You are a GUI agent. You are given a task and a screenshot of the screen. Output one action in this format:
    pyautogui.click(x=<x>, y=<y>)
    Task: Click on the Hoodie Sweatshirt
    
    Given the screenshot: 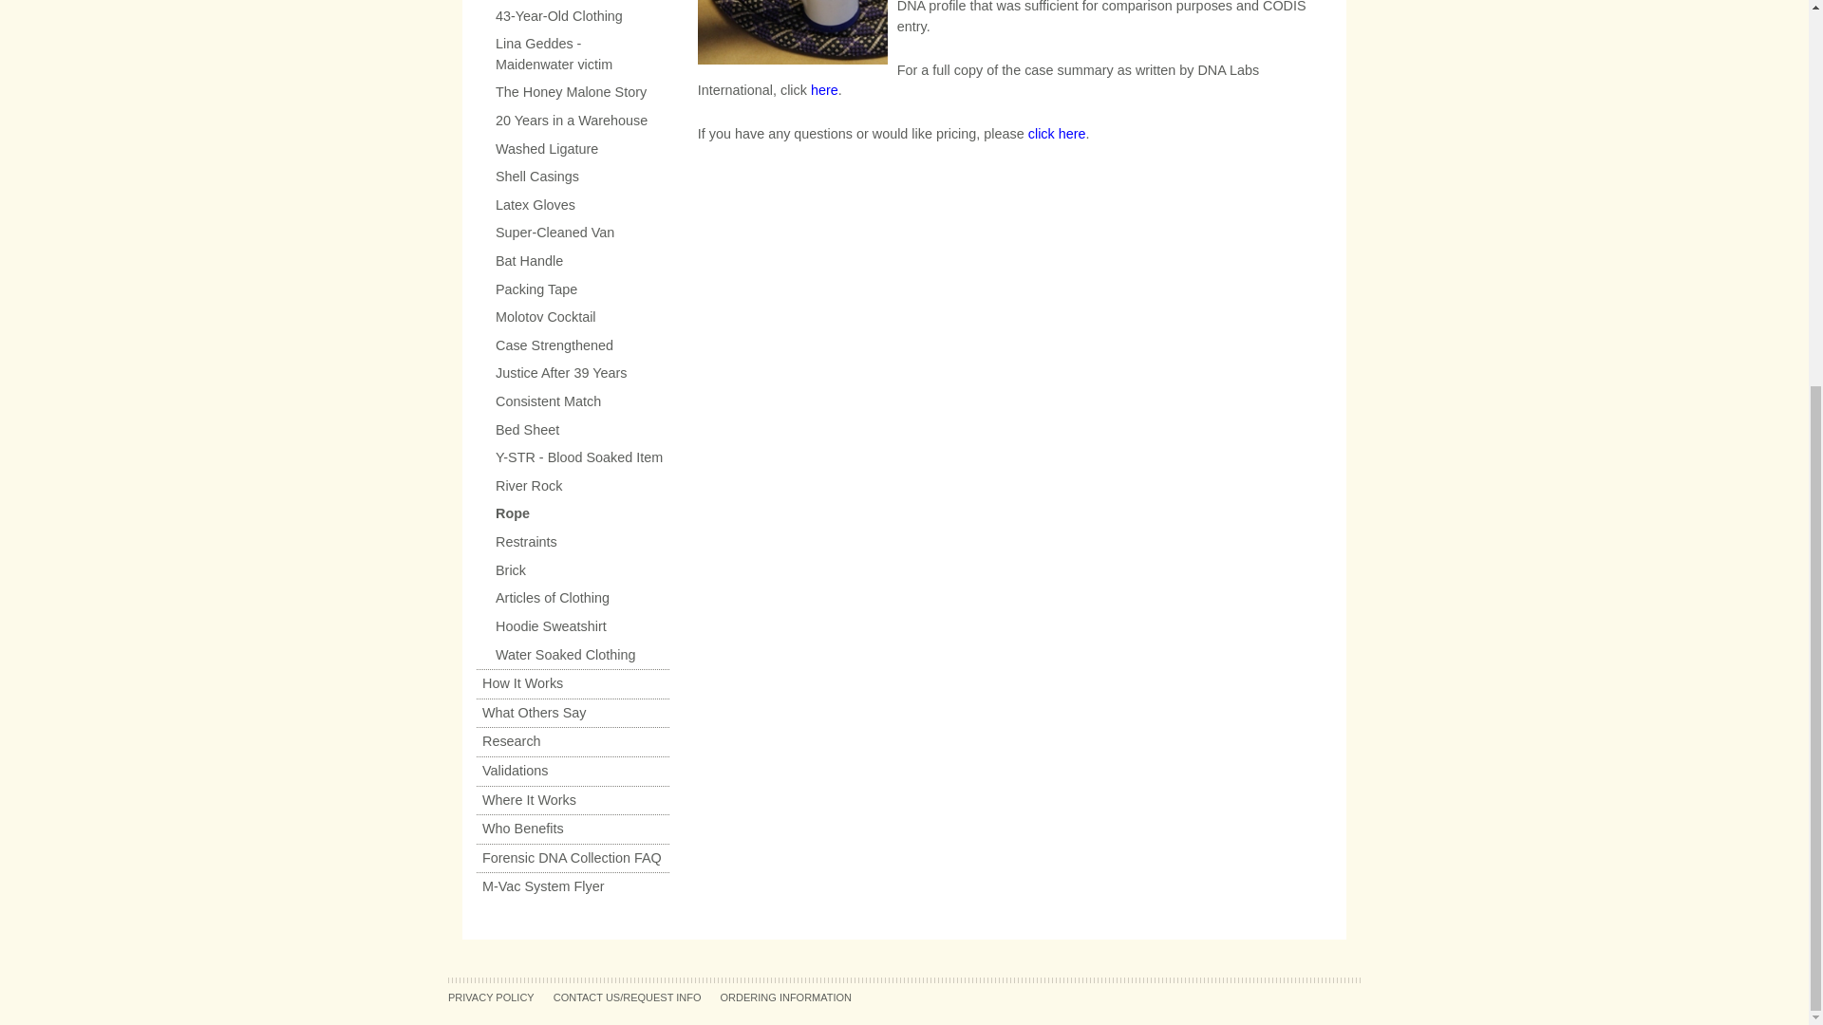 What is the action you would take?
    pyautogui.click(x=572, y=626)
    